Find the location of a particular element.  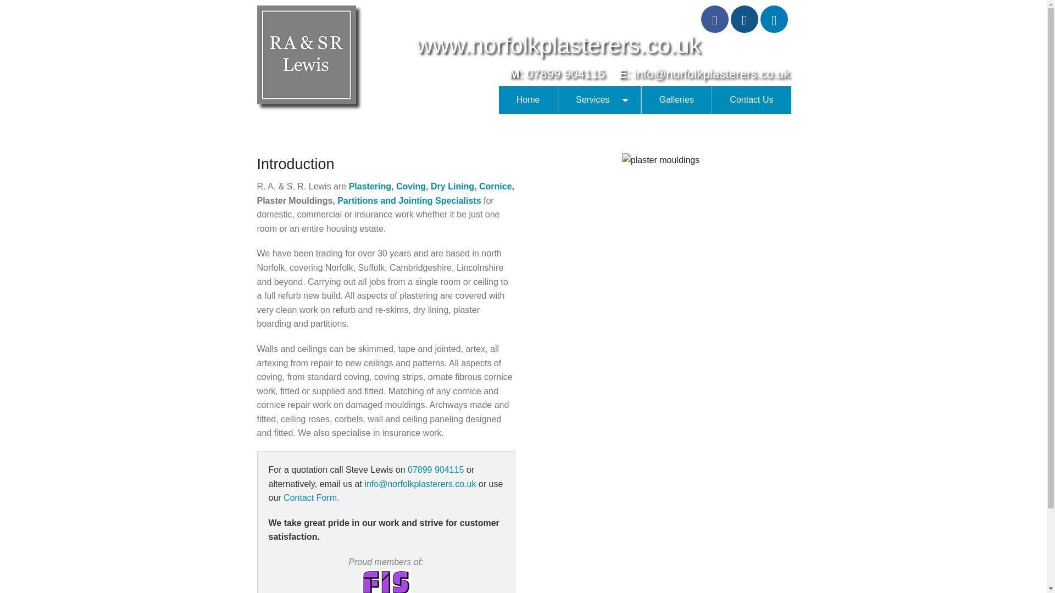

Services is located at coordinates (599, 100).